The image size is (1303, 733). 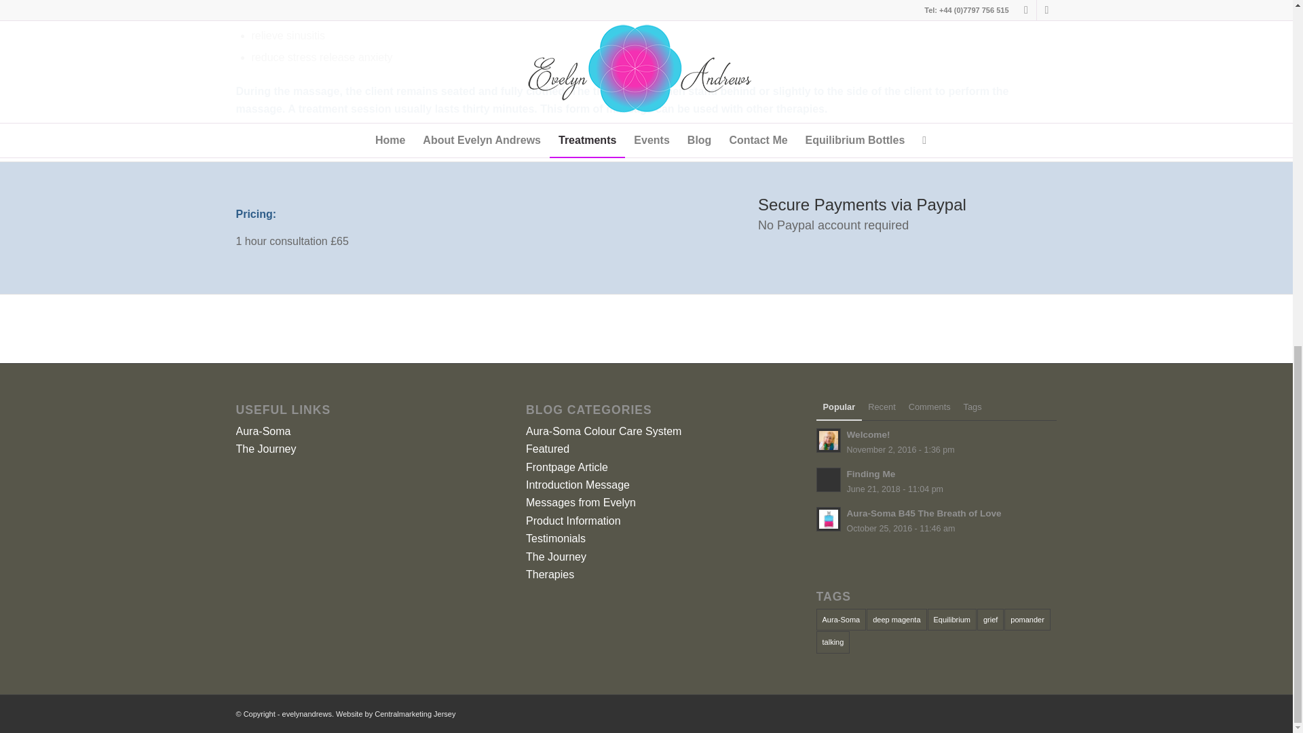 I want to click on Aura-Soma Colour Care System, so click(x=573, y=521).